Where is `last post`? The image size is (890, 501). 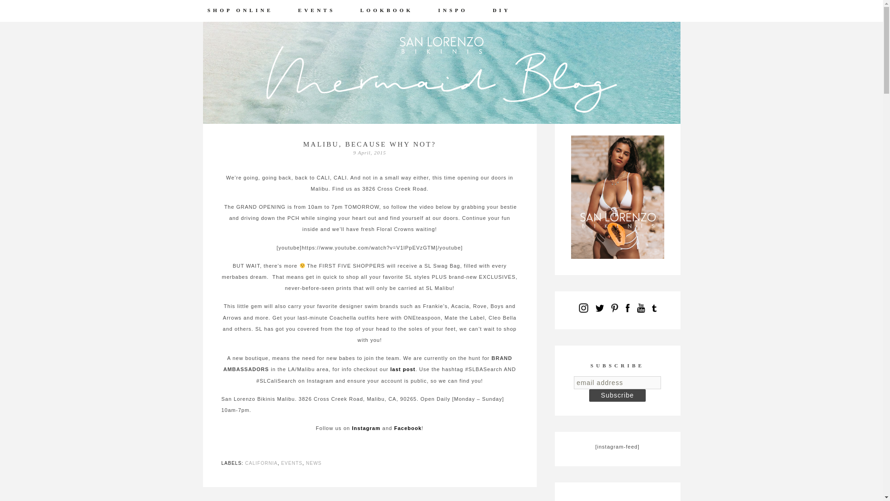 last post is located at coordinates (403, 369).